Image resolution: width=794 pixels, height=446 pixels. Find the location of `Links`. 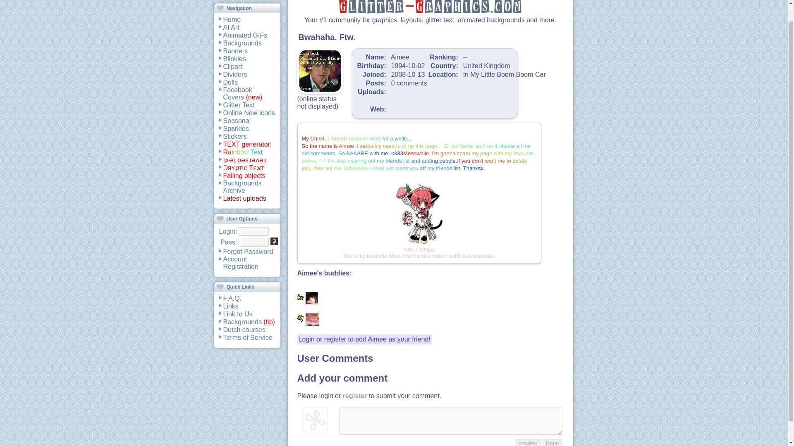

Links is located at coordinates (231, 306).